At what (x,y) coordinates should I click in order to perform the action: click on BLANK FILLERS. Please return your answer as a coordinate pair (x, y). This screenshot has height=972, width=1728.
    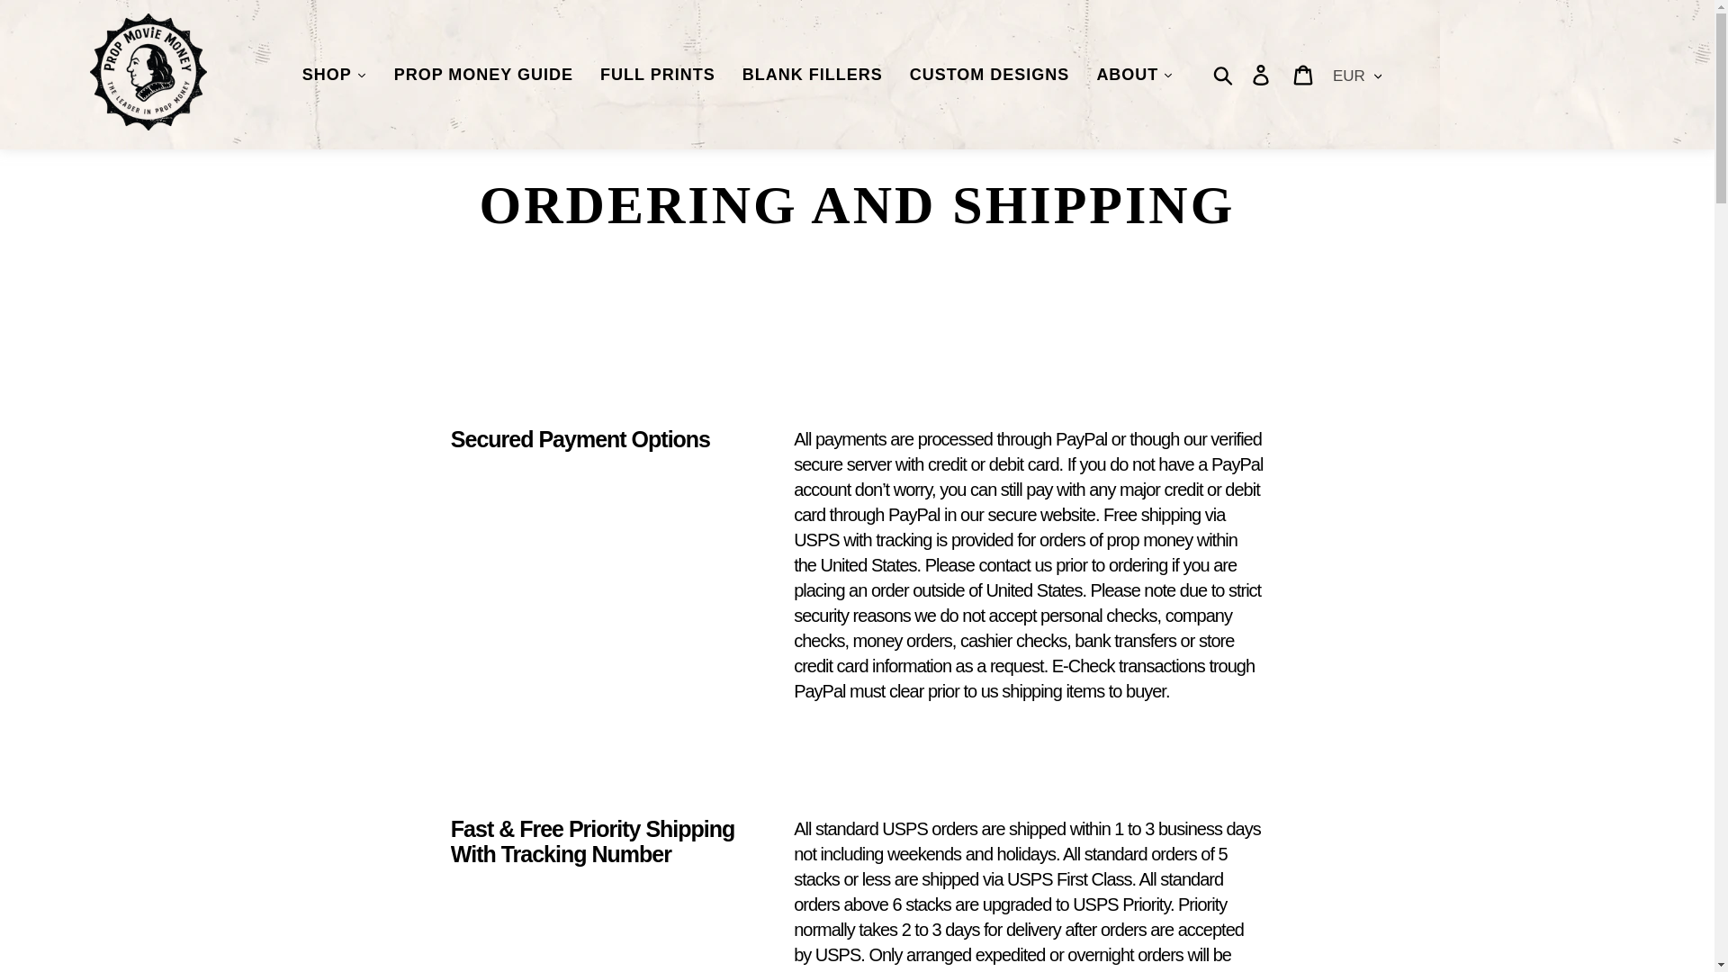
    Looking at the image, I should click on (813, 76).